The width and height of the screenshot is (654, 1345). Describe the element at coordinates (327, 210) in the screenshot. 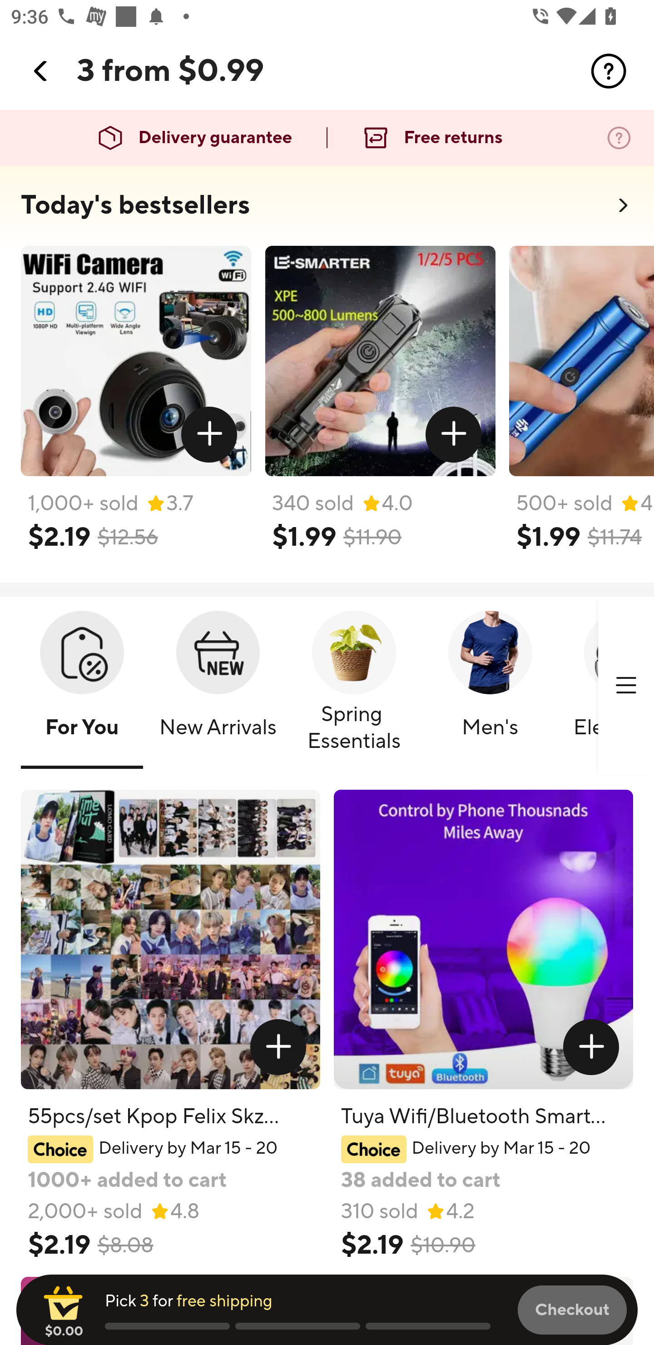

I see `Today's bestsellers  Today's bestsellers ` at that location.